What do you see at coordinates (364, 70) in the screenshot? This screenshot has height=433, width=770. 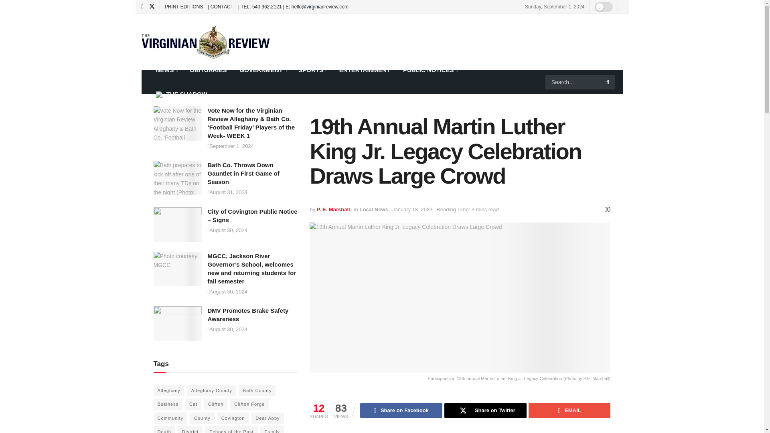 I see `ENTERTAINMENT` at bounding box center [364, 70].